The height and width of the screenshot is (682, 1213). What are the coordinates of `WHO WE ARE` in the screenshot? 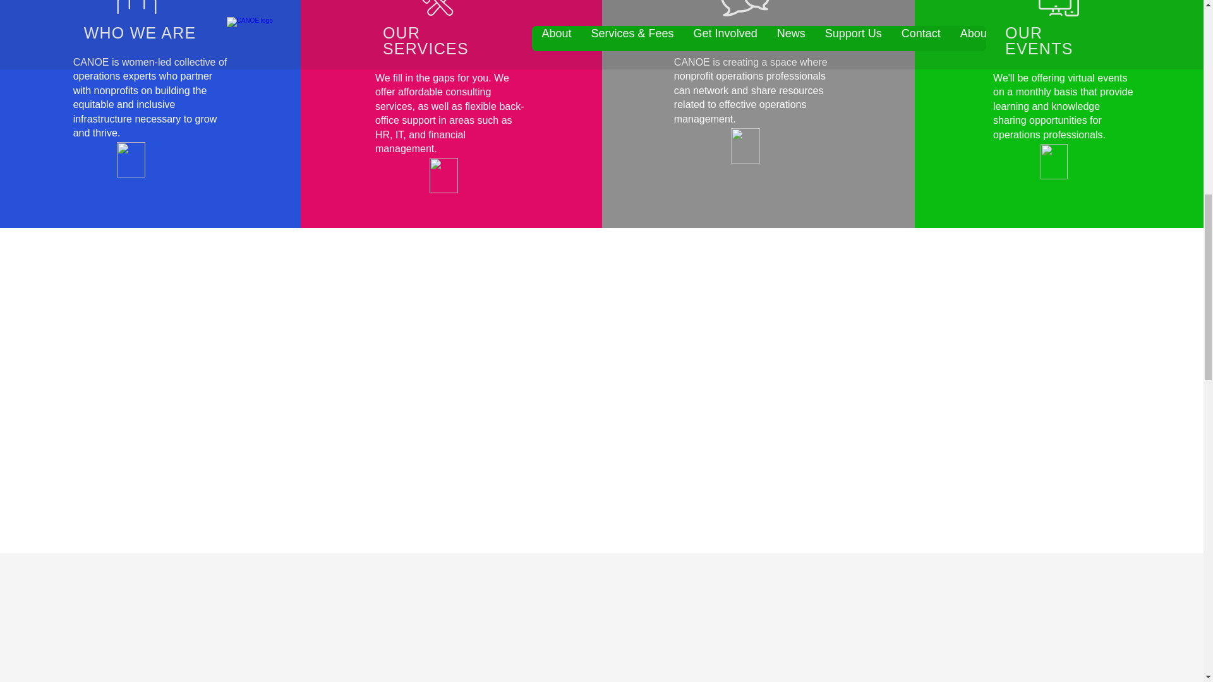 It's located at (140, 32).